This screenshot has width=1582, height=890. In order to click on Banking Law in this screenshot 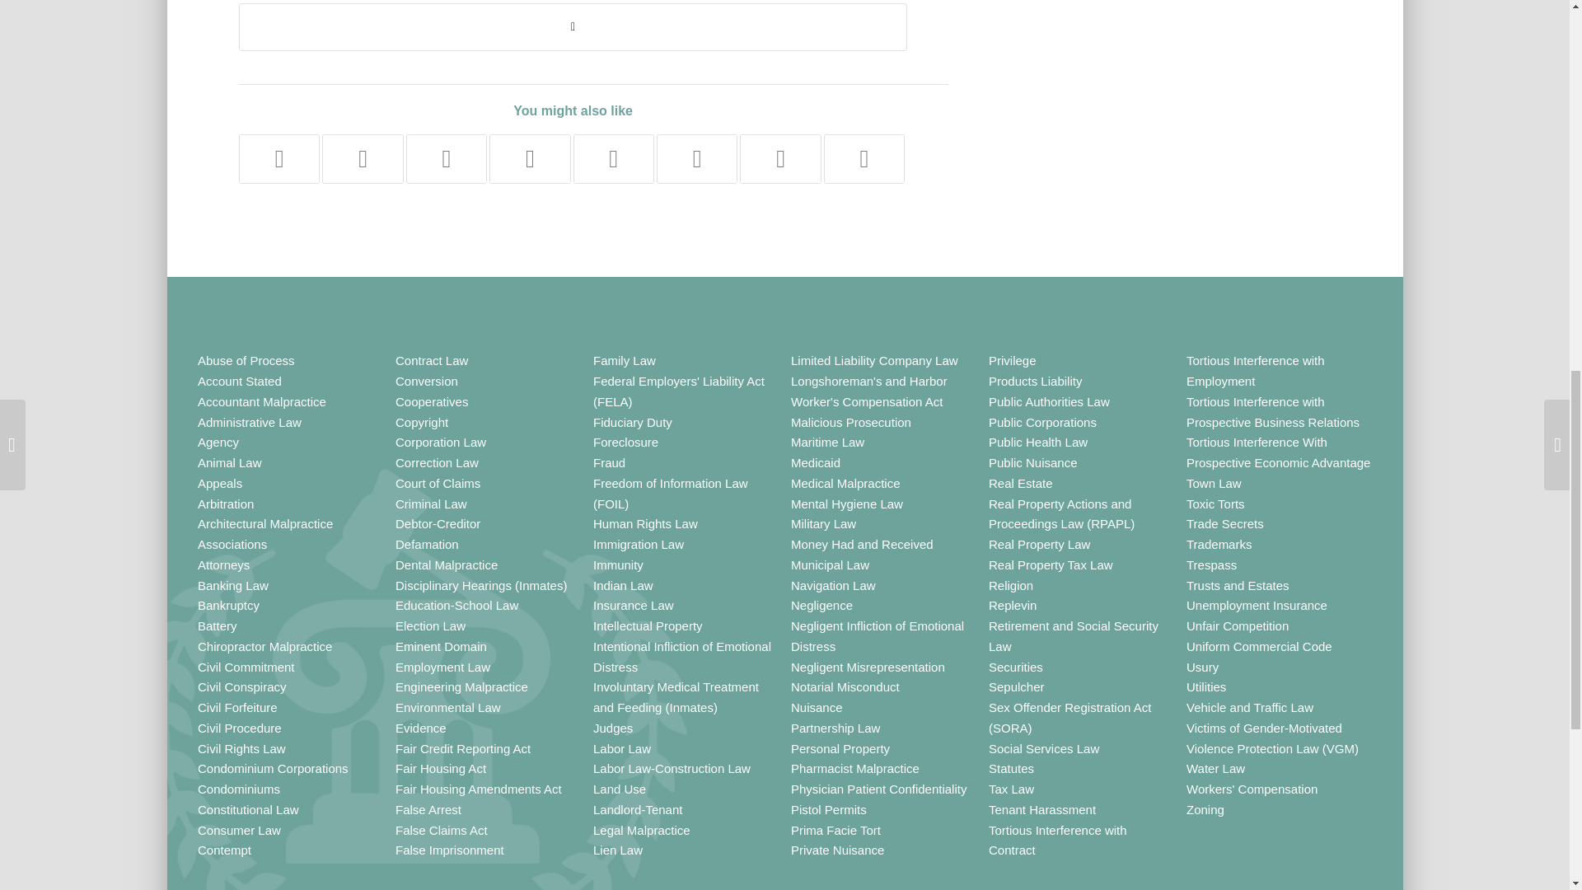, I will do `click(233, 585)`.